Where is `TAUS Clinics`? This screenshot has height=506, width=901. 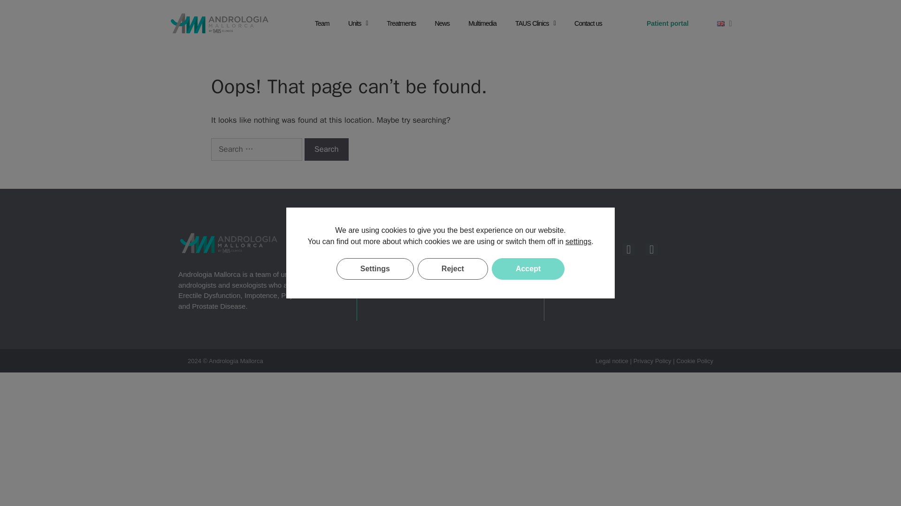 TAUS Clinics is located at coordinates (535, 23).